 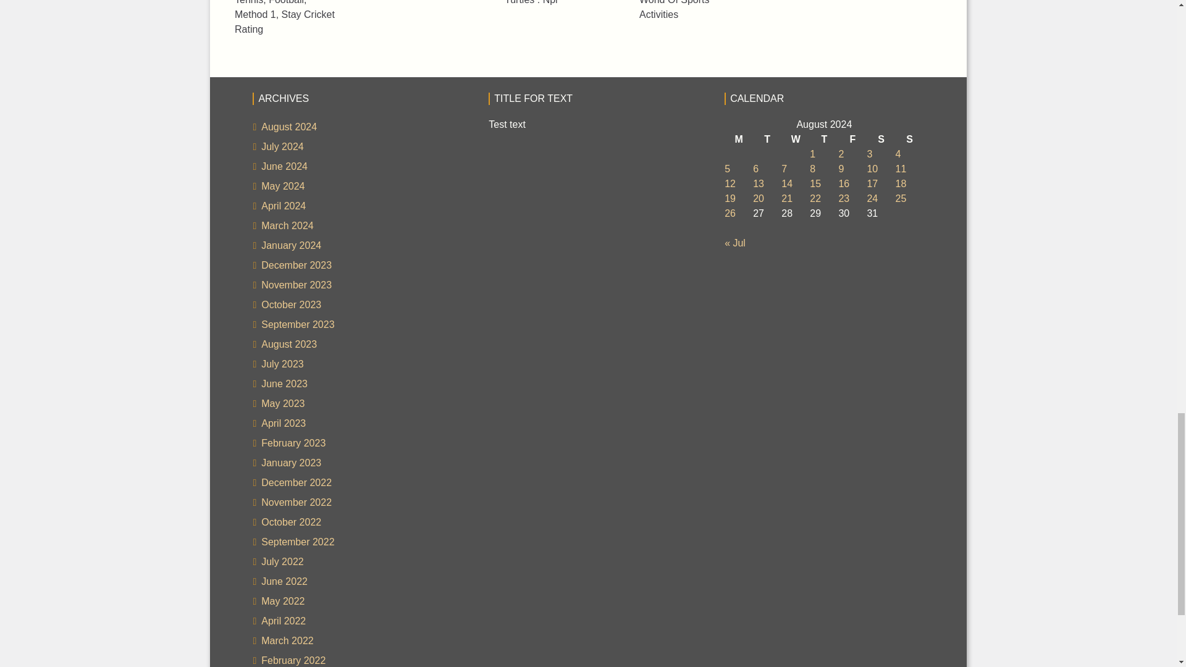 What do you see at coordinates (739, 139) in the screenshot?
I see `Monday` at bounding box center [739, 139].